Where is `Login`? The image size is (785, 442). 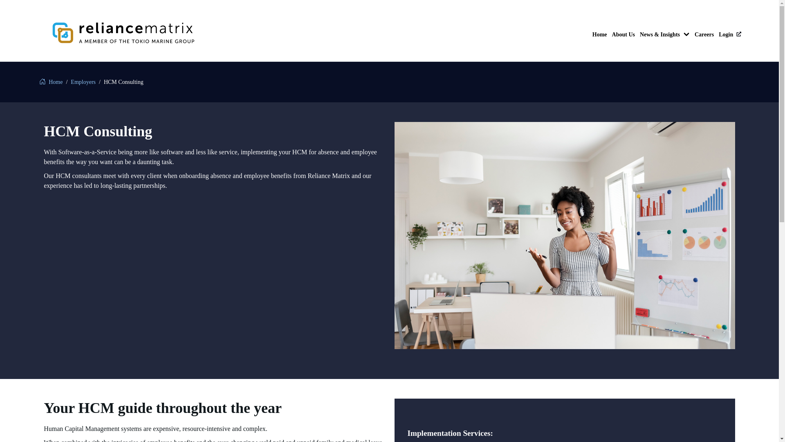 Login is located at coordinates (730, 34).